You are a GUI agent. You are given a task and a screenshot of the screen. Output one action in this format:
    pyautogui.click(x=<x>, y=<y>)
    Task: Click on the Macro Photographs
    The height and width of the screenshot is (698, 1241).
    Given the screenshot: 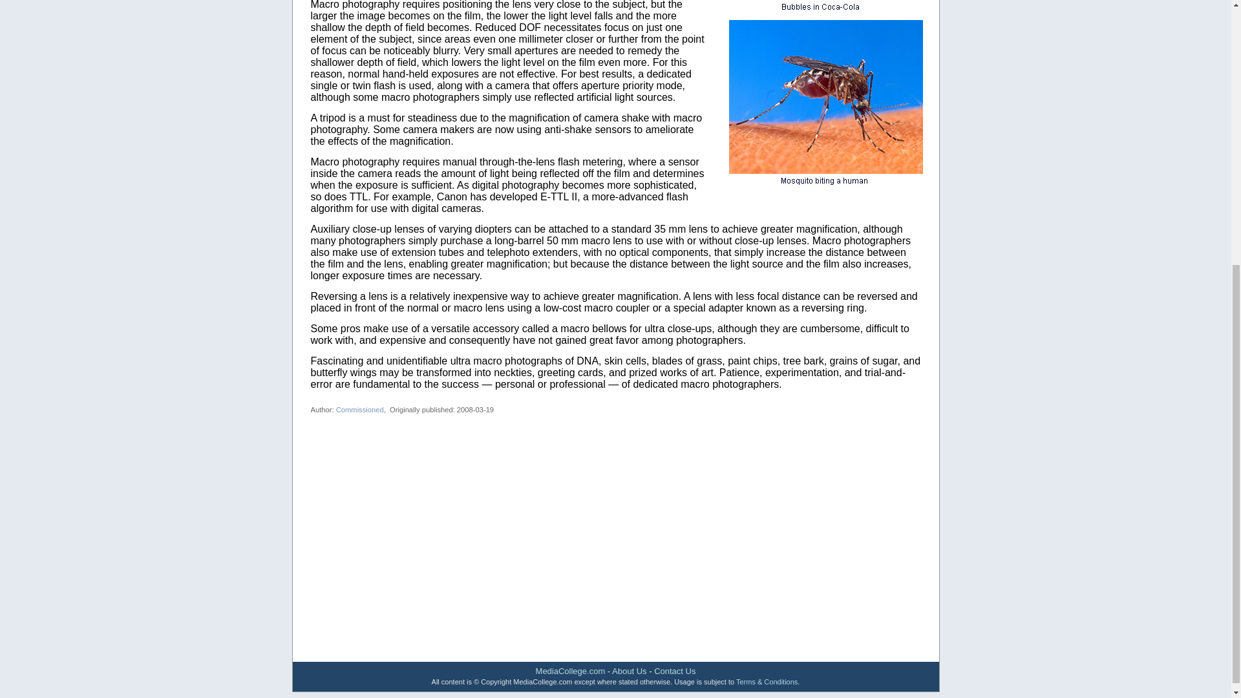 What is the action you would take?
    pyautogui.click(x=826, y=100)
    